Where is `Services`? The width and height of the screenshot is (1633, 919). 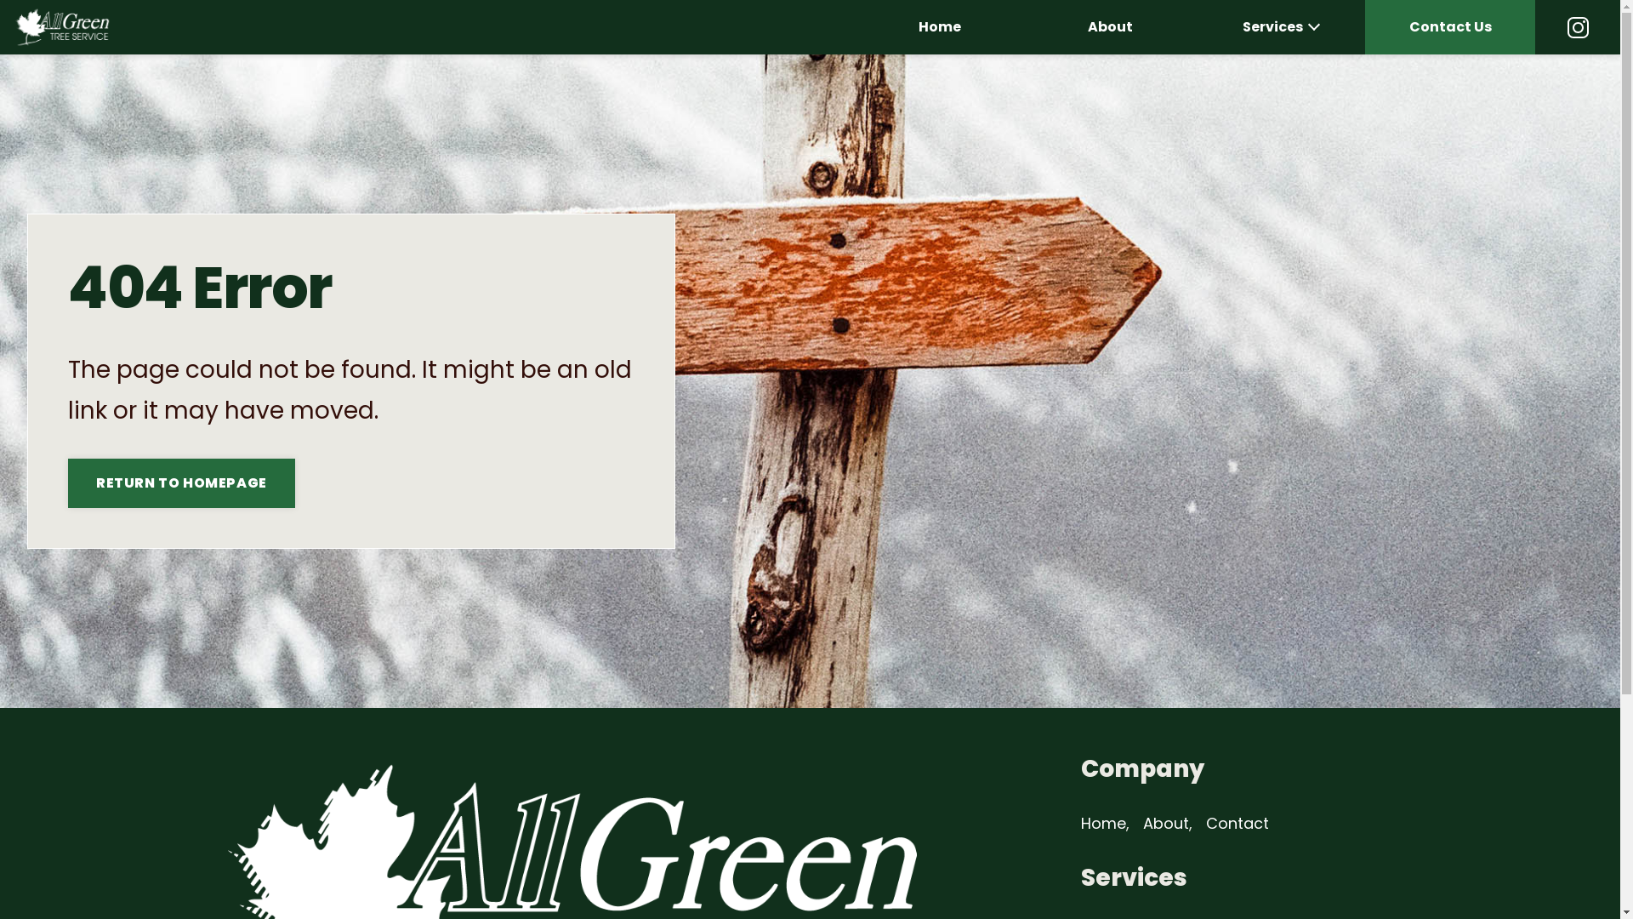 Services is located at coordinates (1280, 27).